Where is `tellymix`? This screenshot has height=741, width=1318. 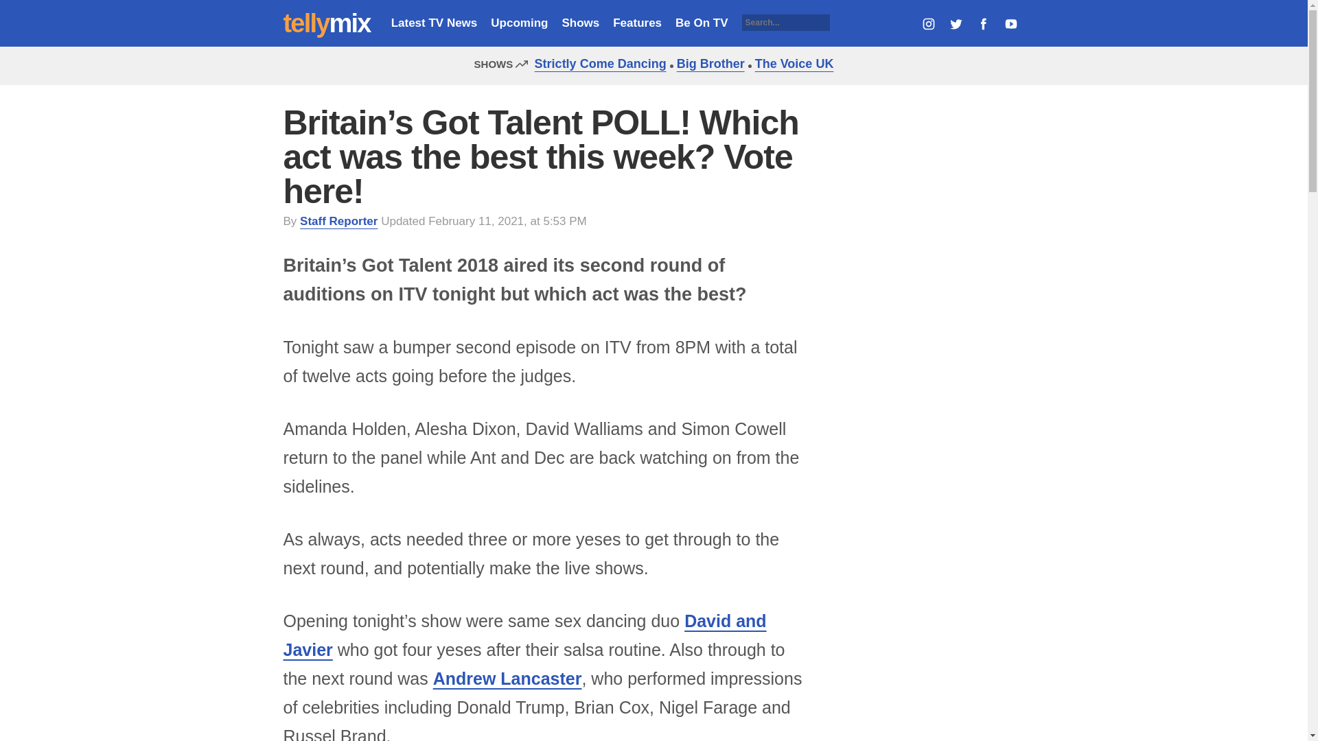
tellymix is located at coordinates (327, 23).